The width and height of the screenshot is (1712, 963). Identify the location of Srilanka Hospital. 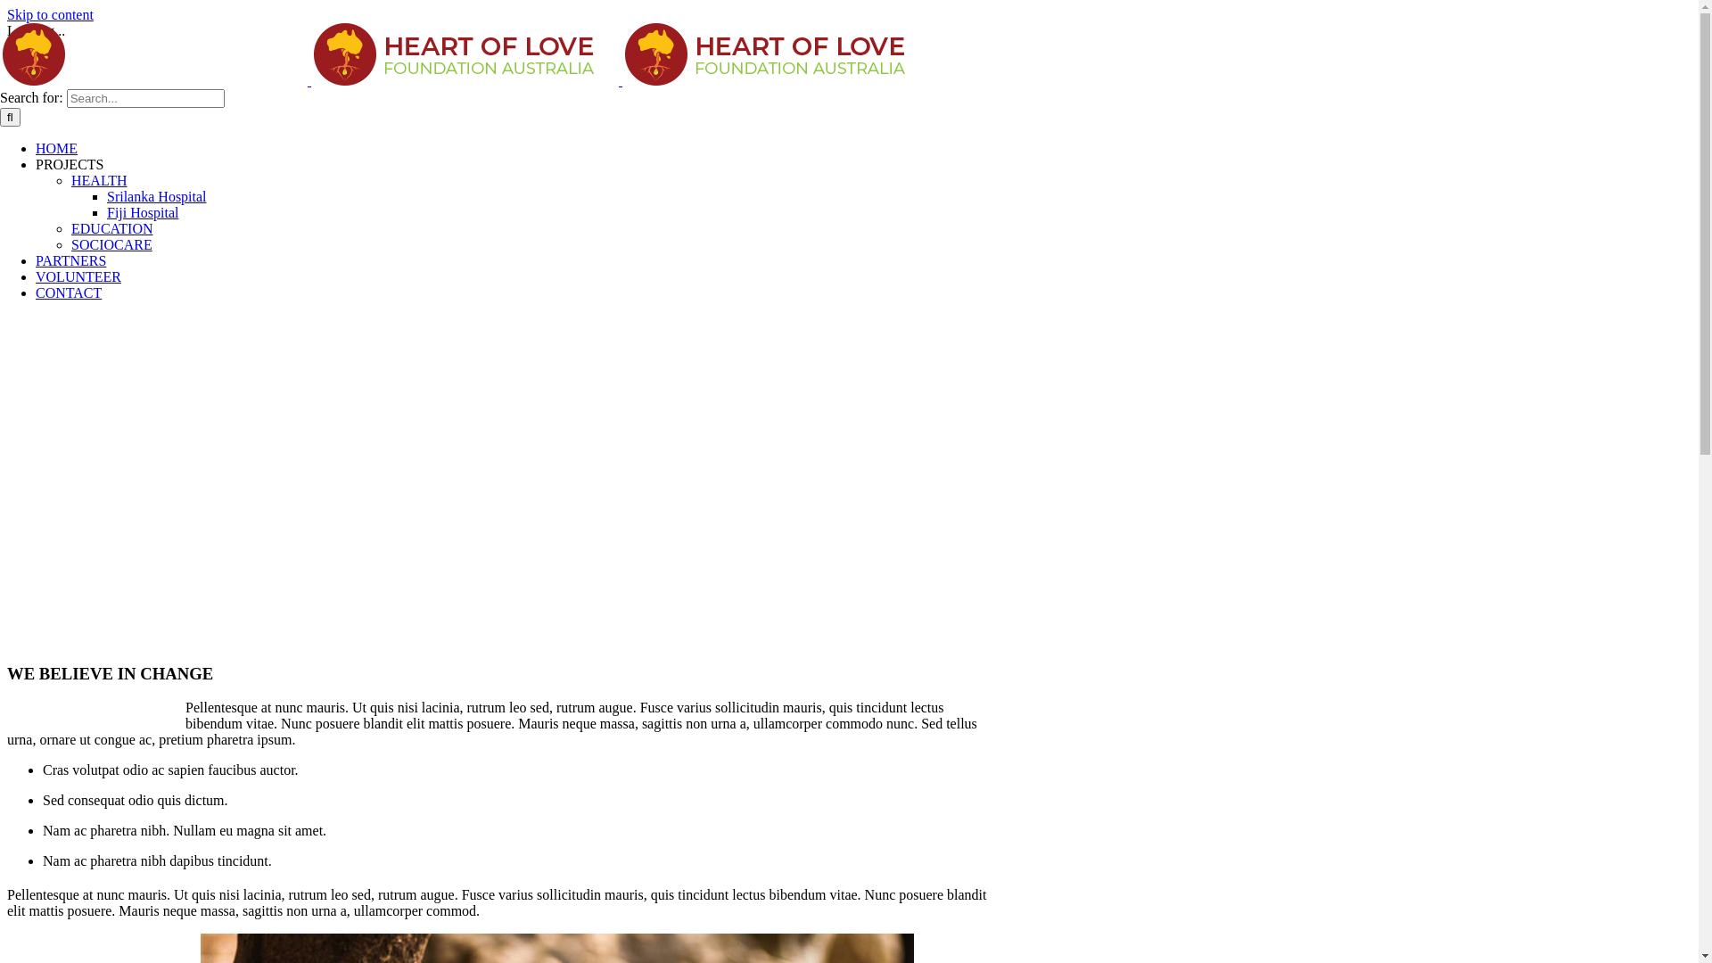
(157, 196).